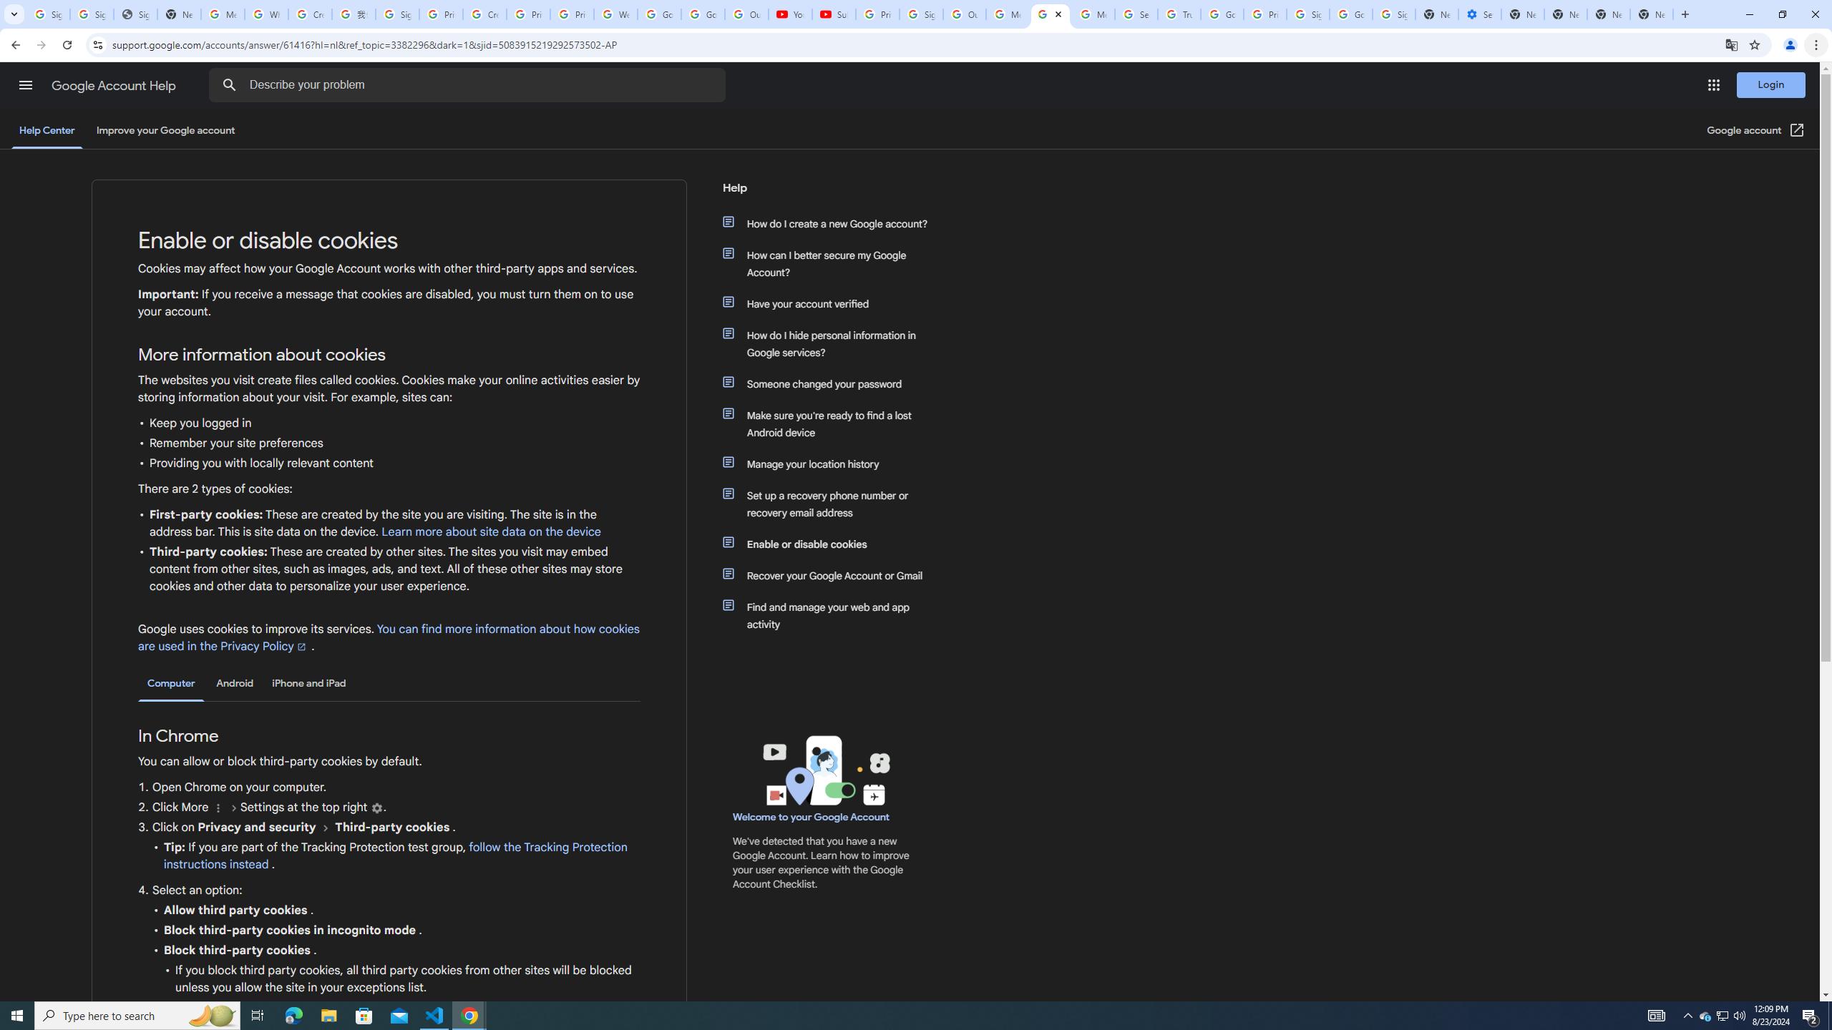  What do you see at coordinates (49, 14) in the screenshot?
I see `Sign in - Google Accounts` at bounding box center [49, 14].